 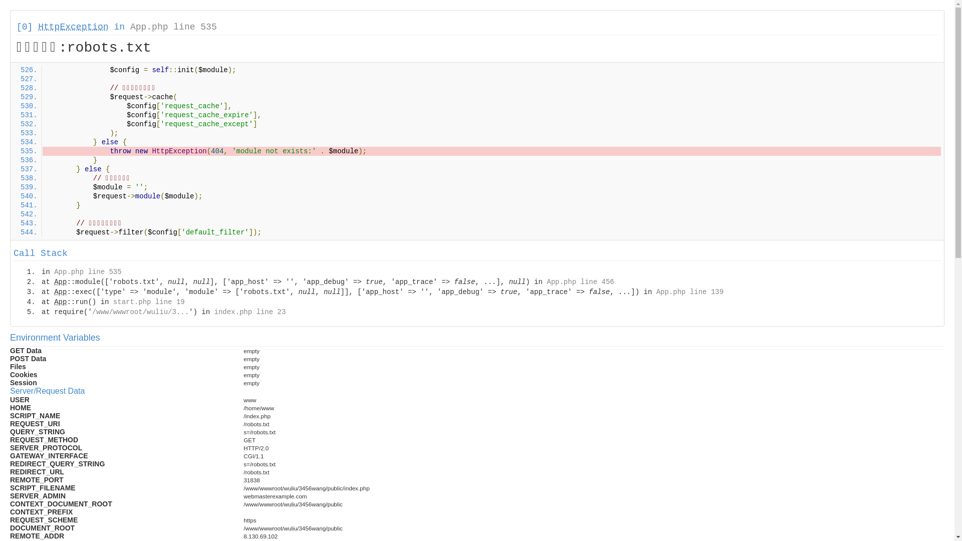 I want to click on start.php line 19, so click(x=149, y=302).